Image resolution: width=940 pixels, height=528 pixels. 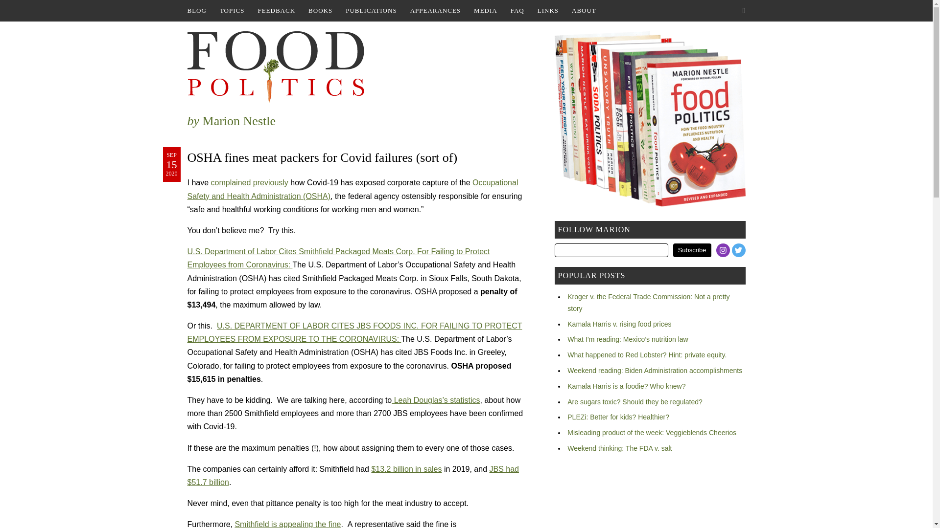 What do you see at coordinates (435, 11) in the screenshot?
I see `APPEARANCES` at bounding box center [435, 11].